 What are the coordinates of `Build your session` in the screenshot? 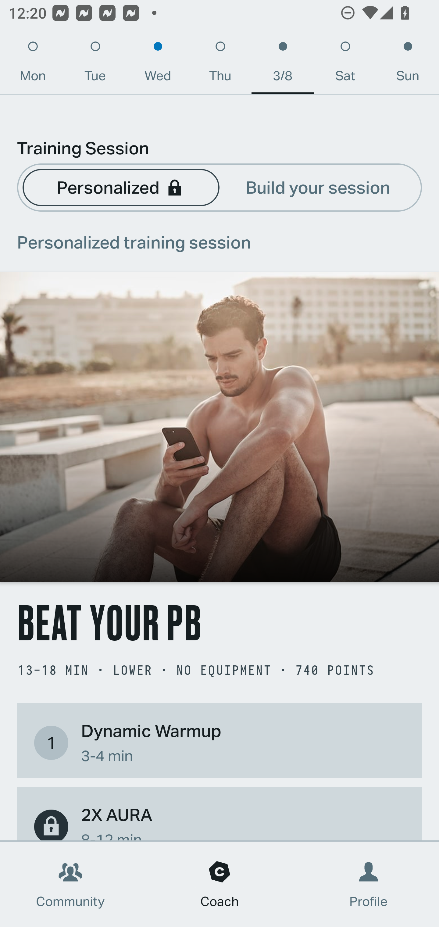 It's located at (318, 187).